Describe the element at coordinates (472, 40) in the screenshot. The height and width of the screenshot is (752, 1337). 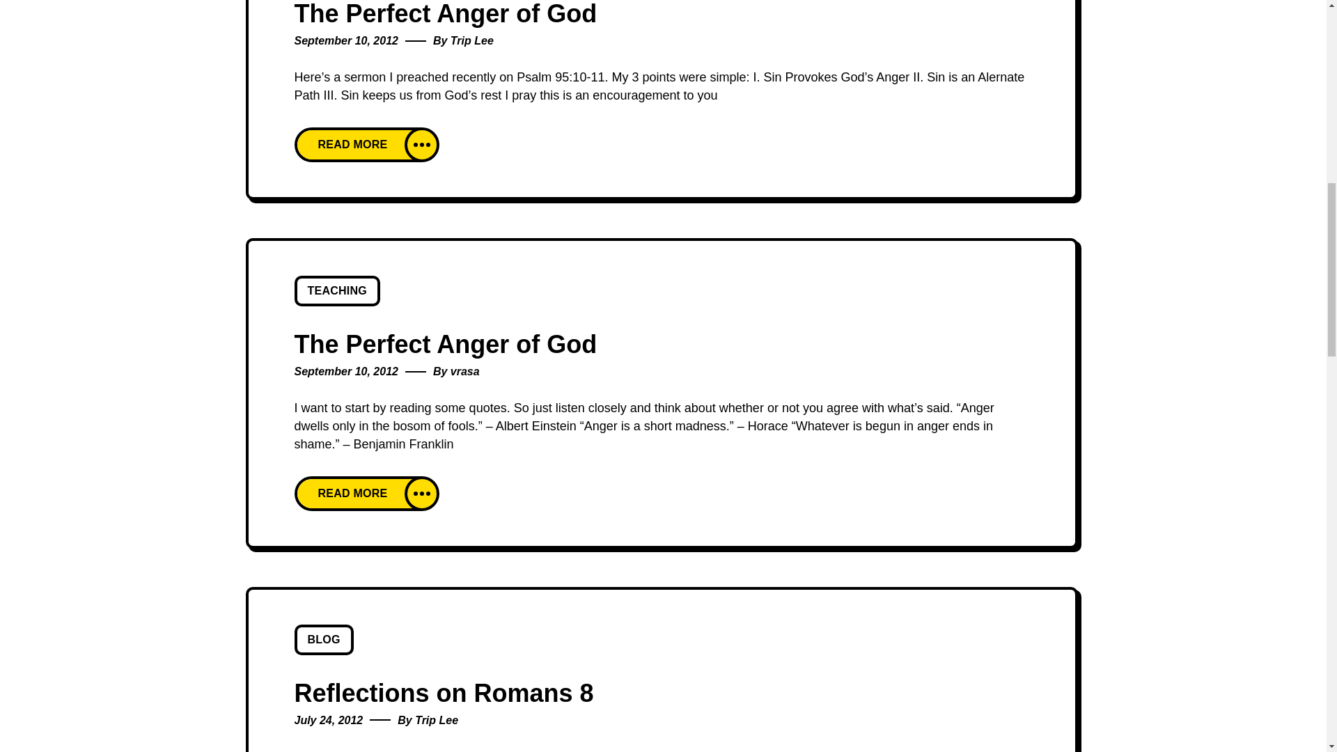
I see `Trip Lee` at that location.